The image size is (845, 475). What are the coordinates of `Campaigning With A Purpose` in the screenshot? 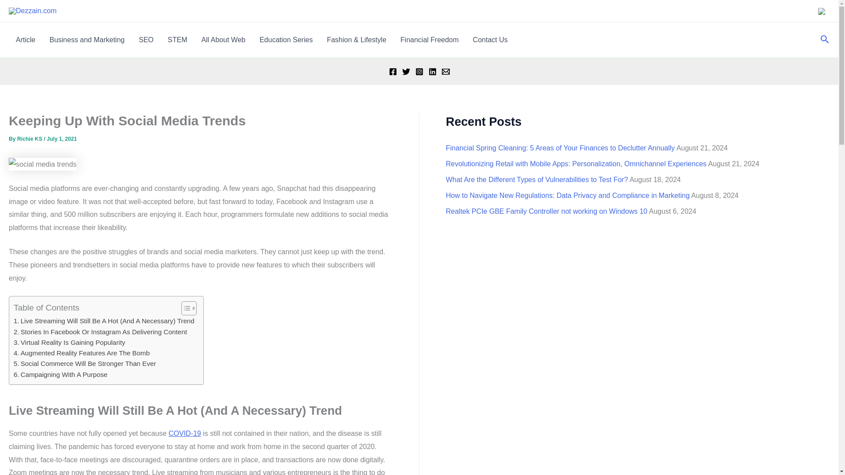 It's located at (60, 375).